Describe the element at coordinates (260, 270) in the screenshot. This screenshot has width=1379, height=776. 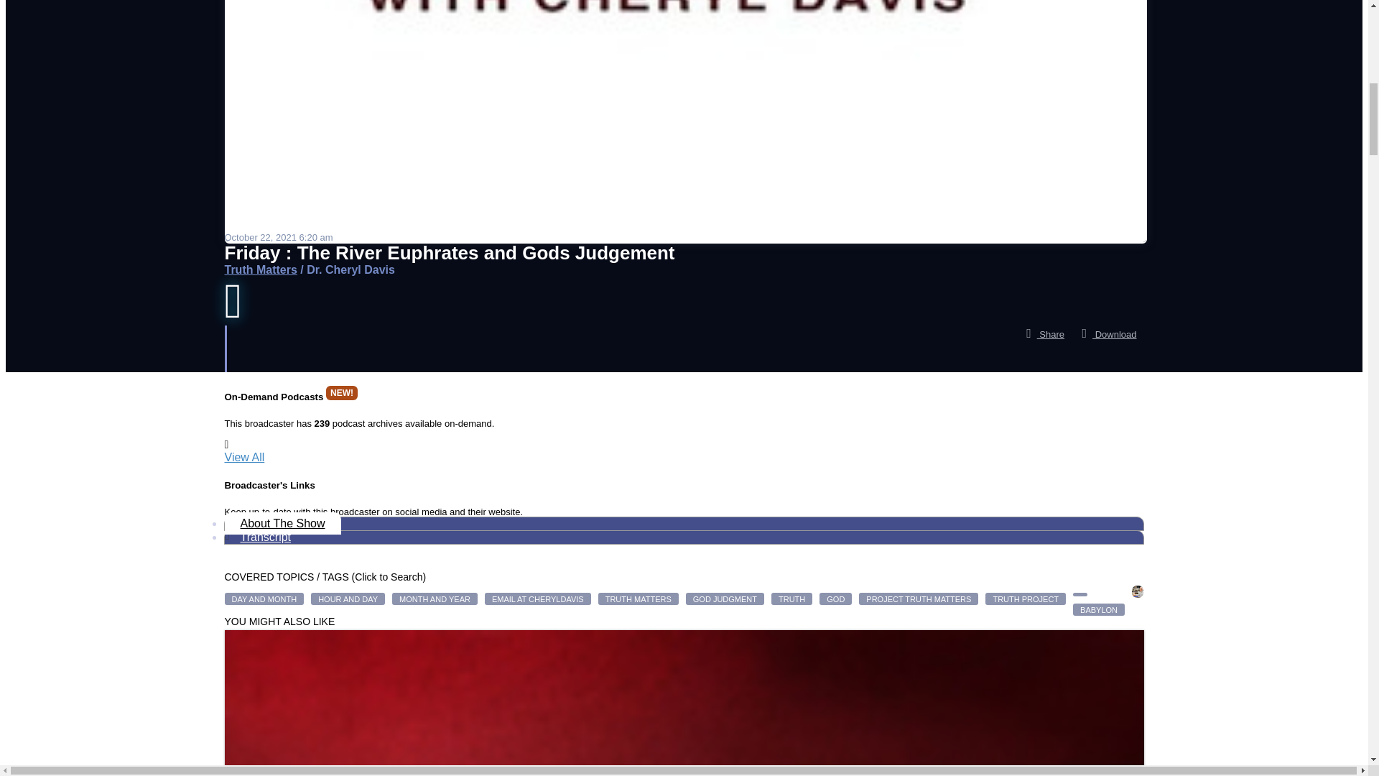
I see `Go to Show Details` at that location.